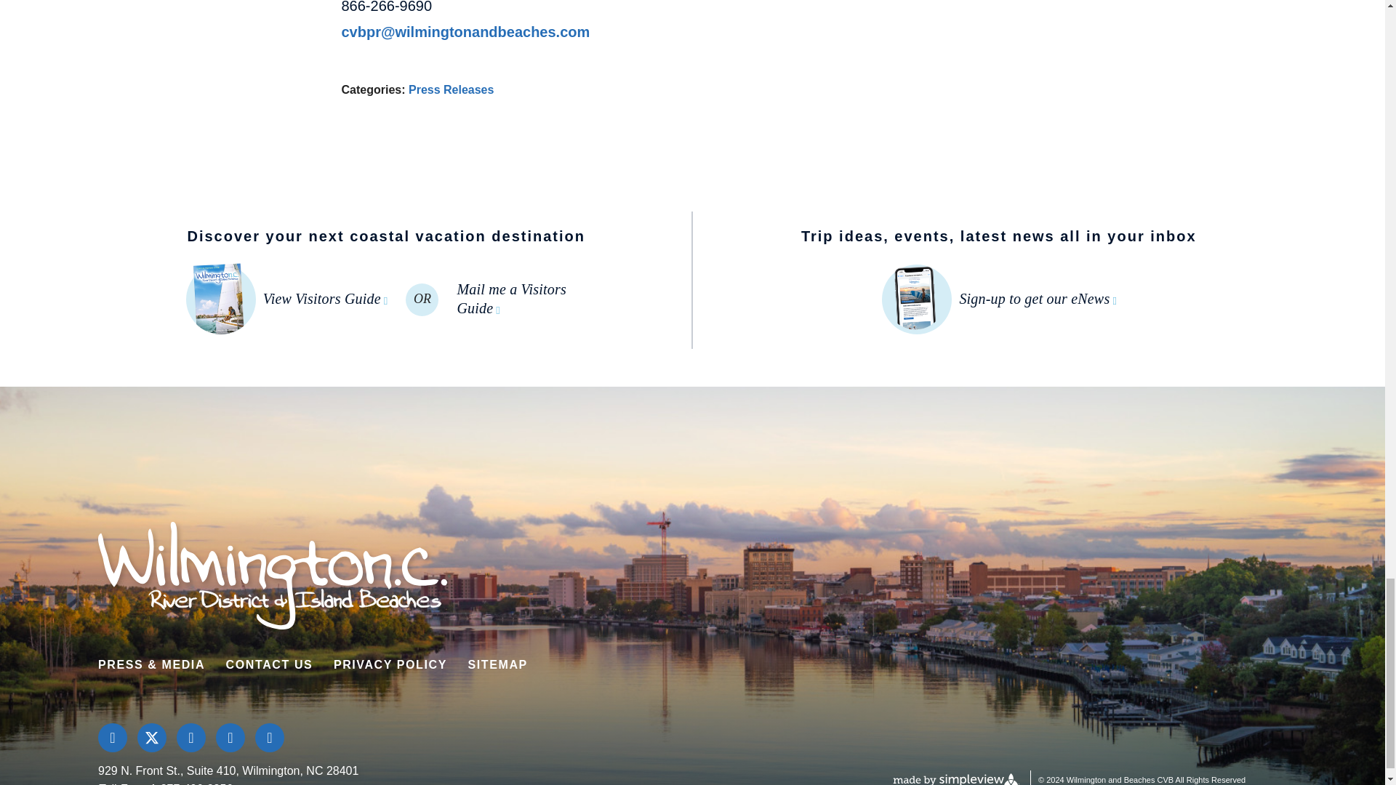  I want to click on Sitemap, so click(497, 664).